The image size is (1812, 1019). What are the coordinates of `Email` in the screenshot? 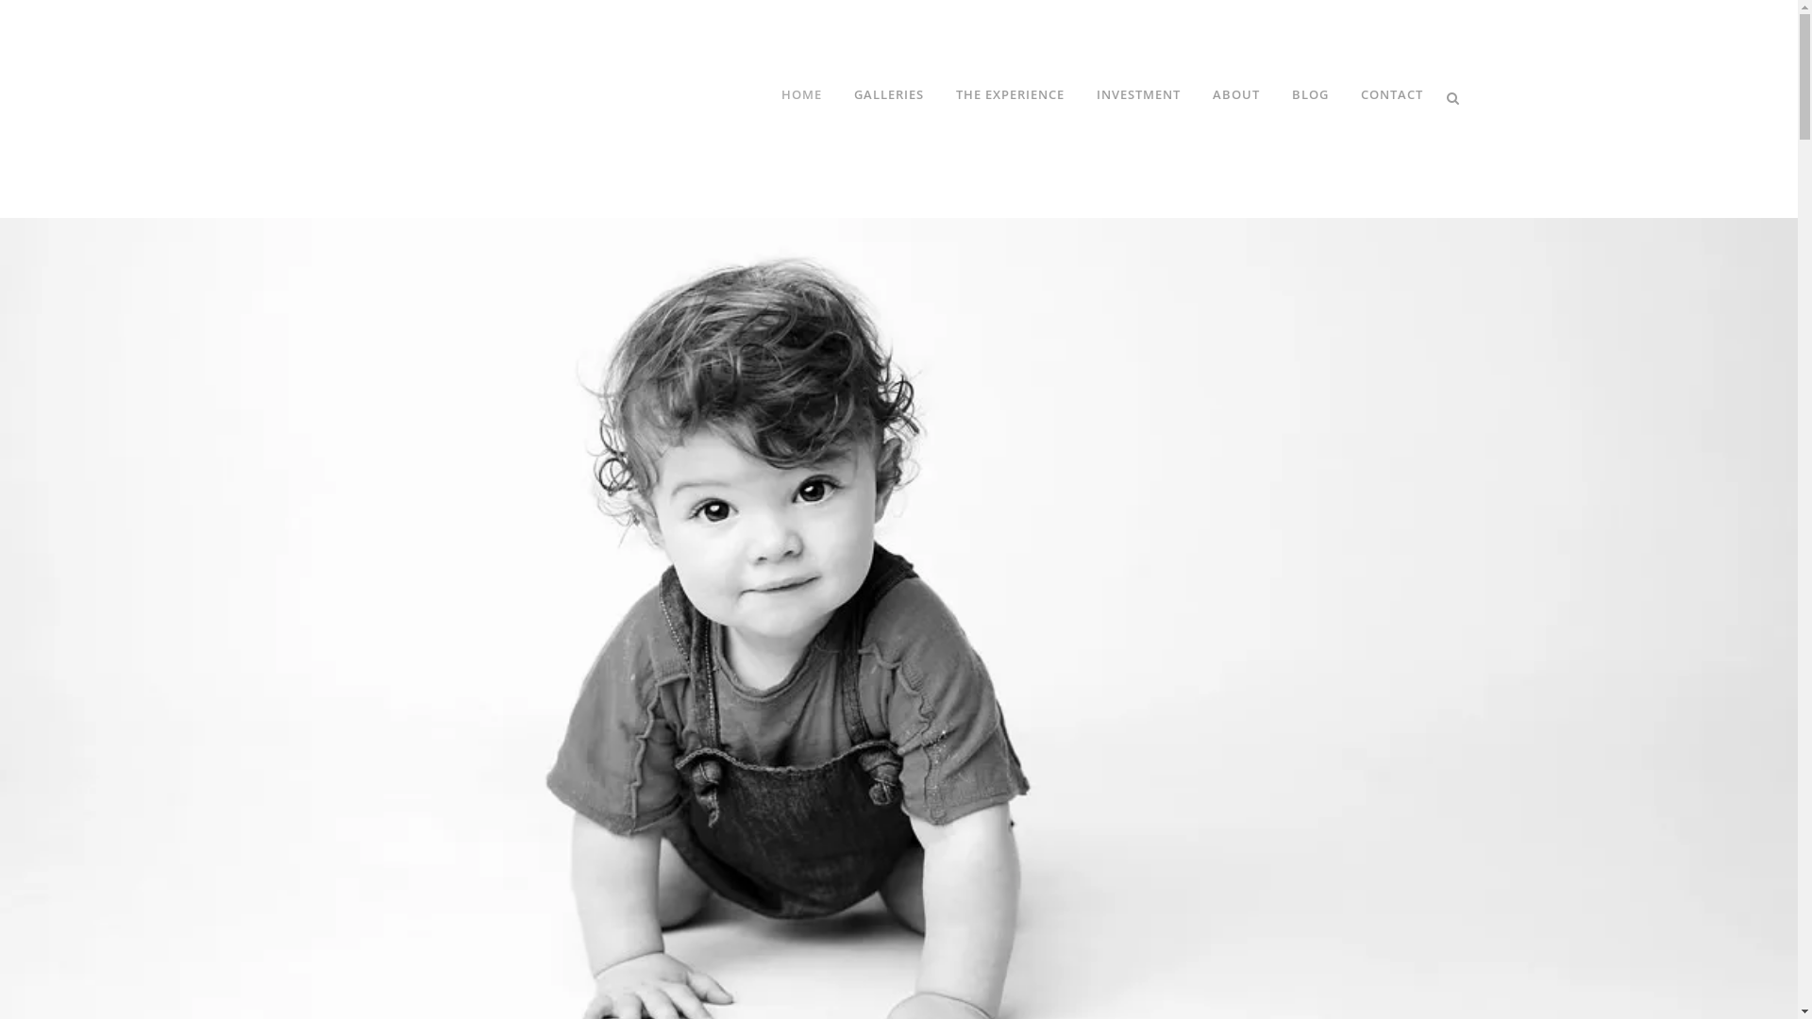 It's located at (589, 533).